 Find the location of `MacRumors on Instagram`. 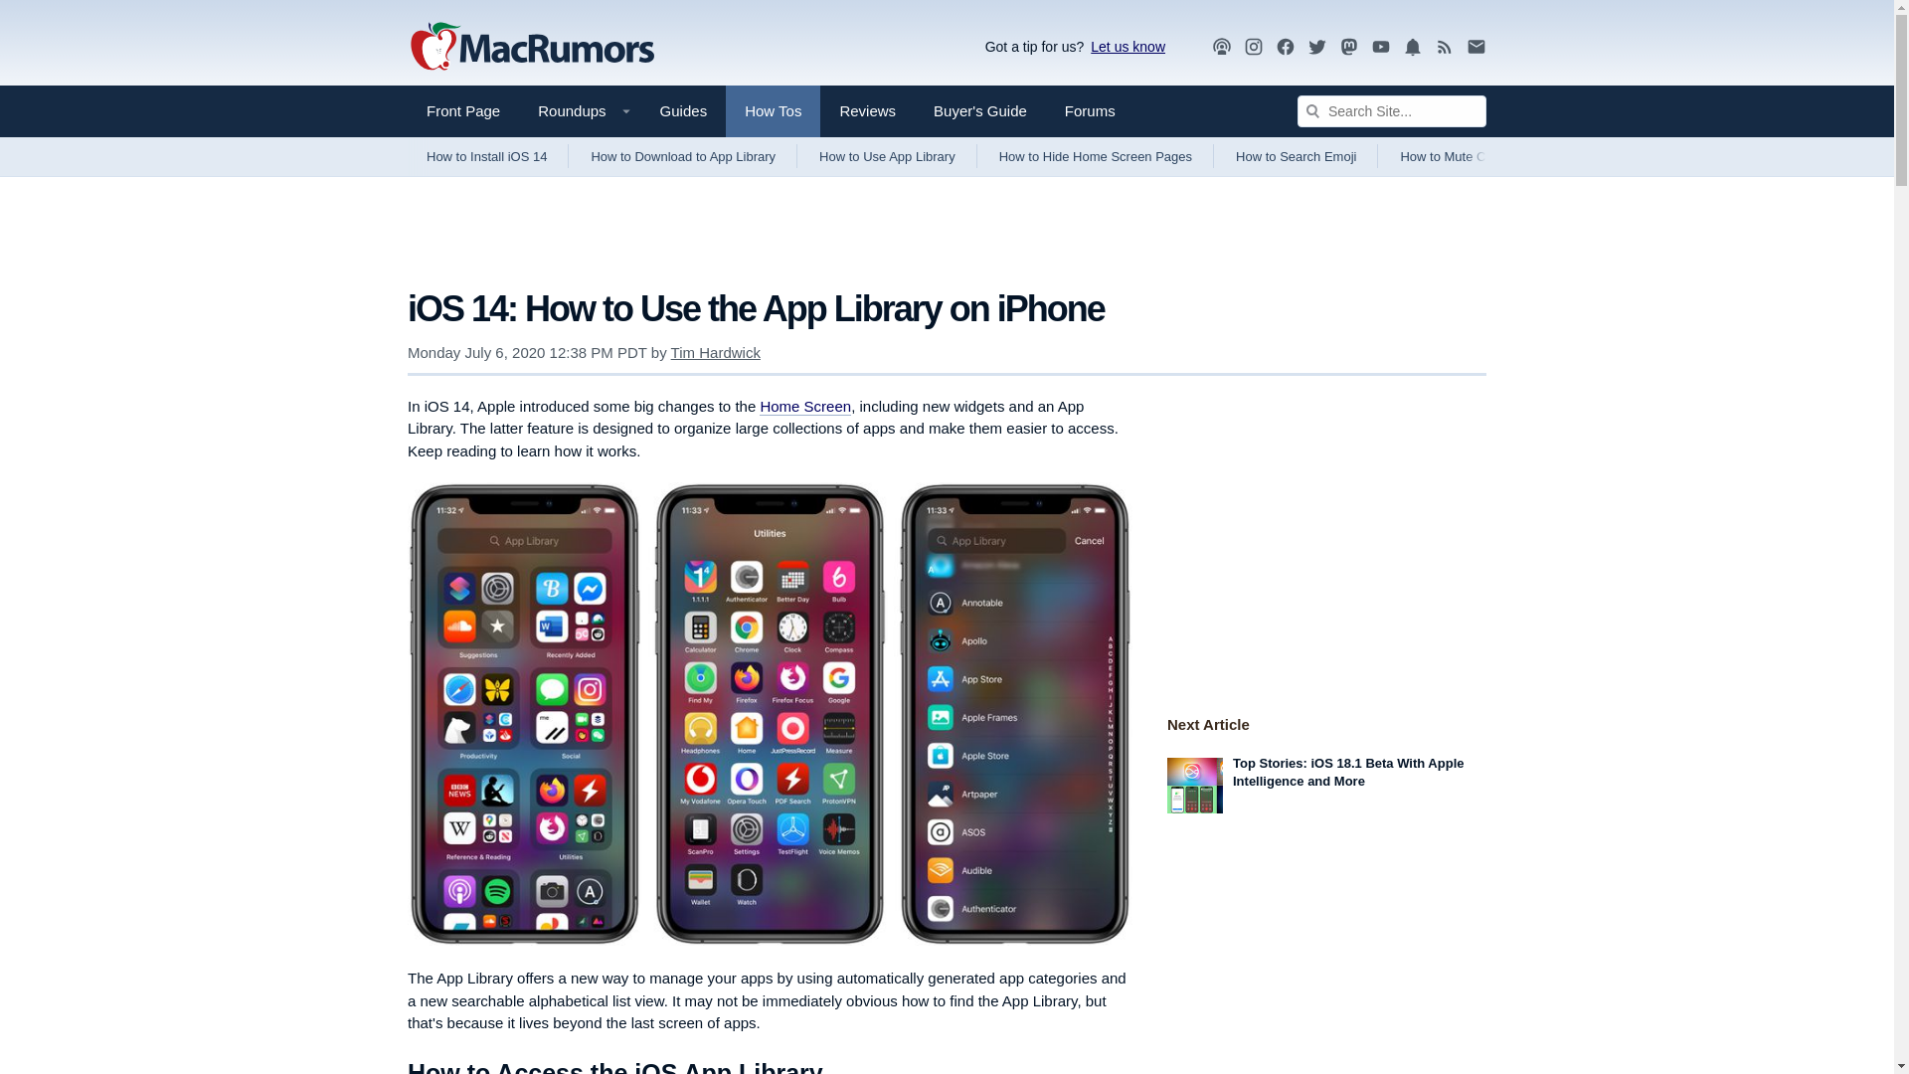

MacRumors on Instagram is located at coordinates (1254, 47).